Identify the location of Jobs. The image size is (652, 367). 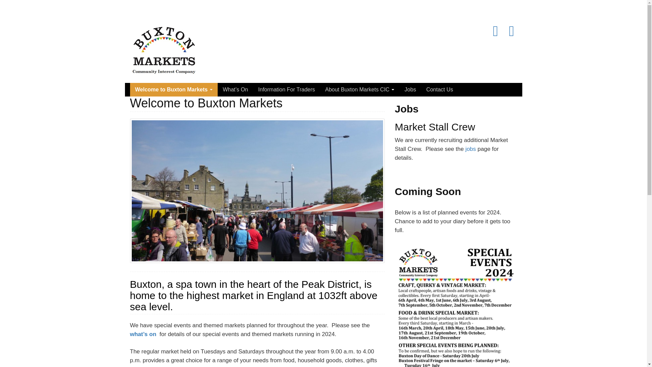
(410, 90).